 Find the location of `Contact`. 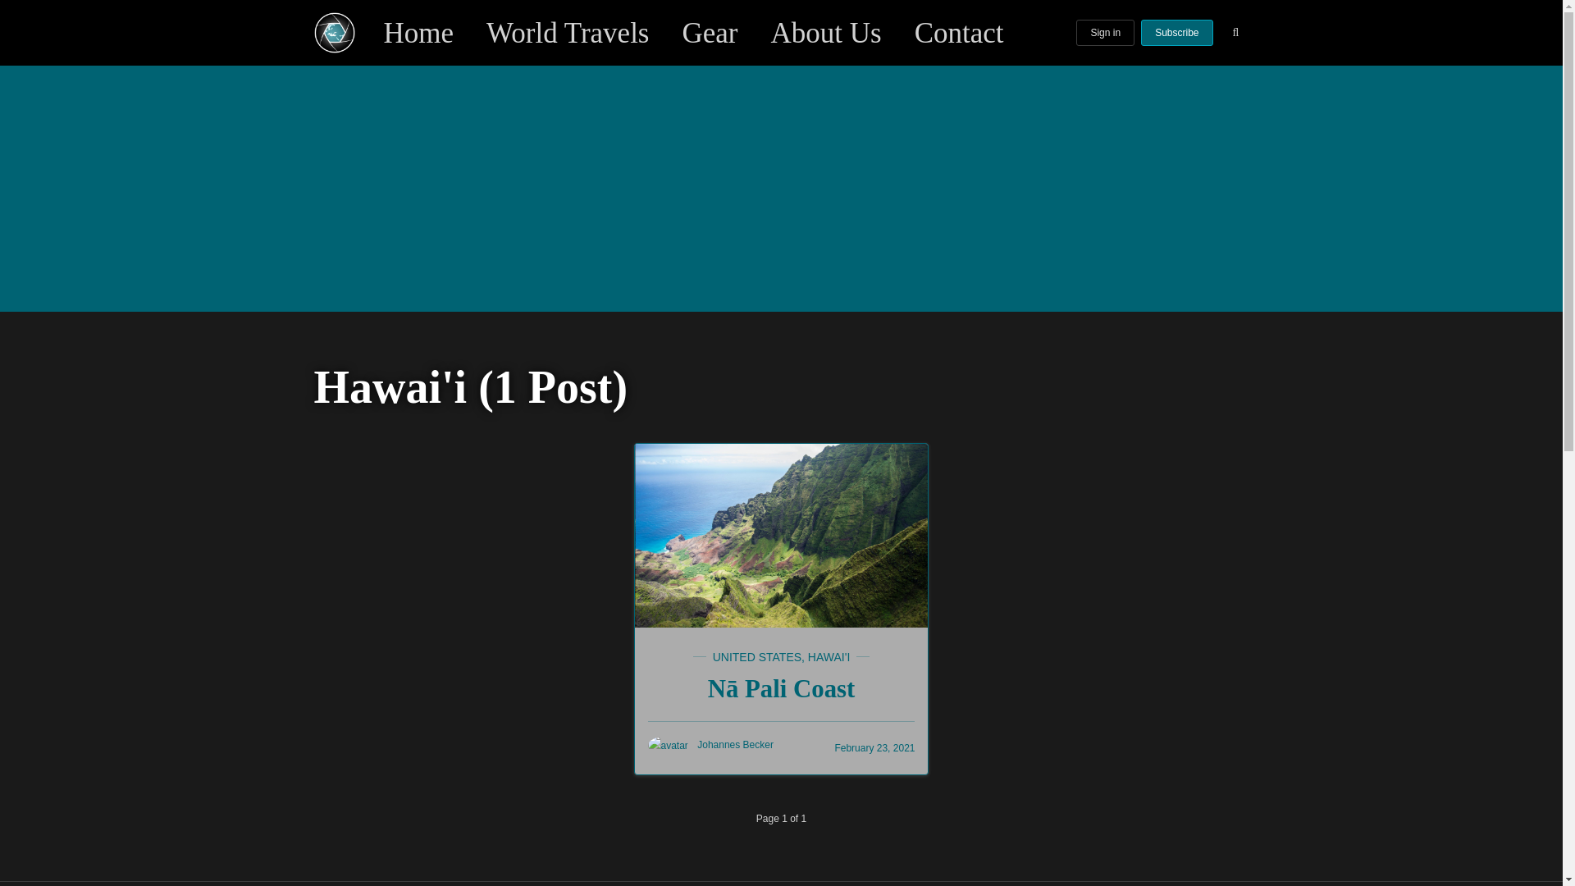

Contact is located at coordinates (960, 33).